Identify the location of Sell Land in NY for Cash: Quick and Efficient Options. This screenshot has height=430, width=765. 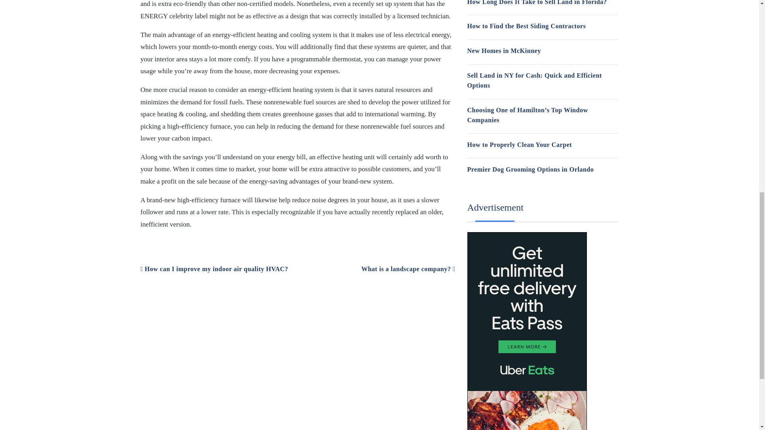
(534, 80).